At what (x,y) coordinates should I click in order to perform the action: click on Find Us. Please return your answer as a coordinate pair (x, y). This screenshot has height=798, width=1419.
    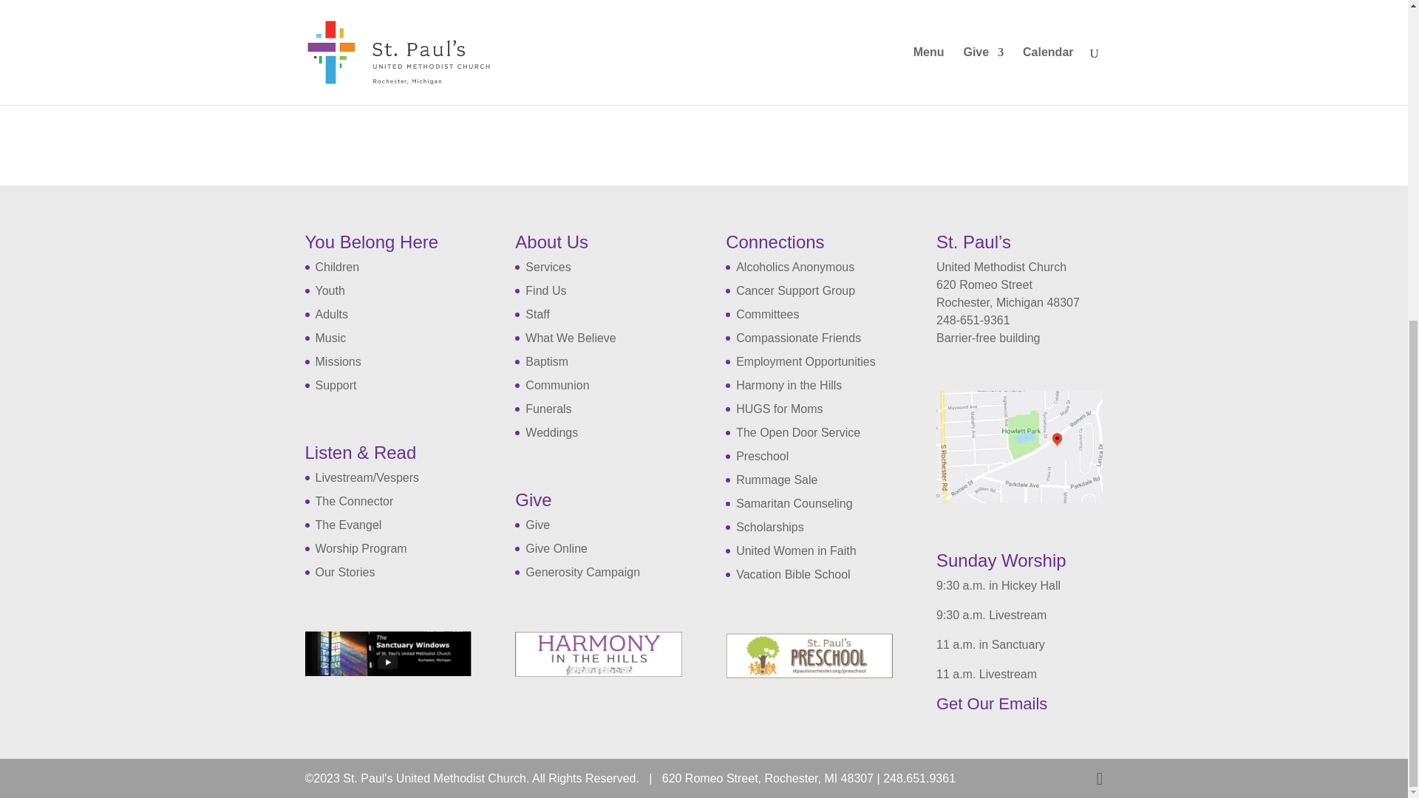
    Looking at the image, I should click on (545, 290).